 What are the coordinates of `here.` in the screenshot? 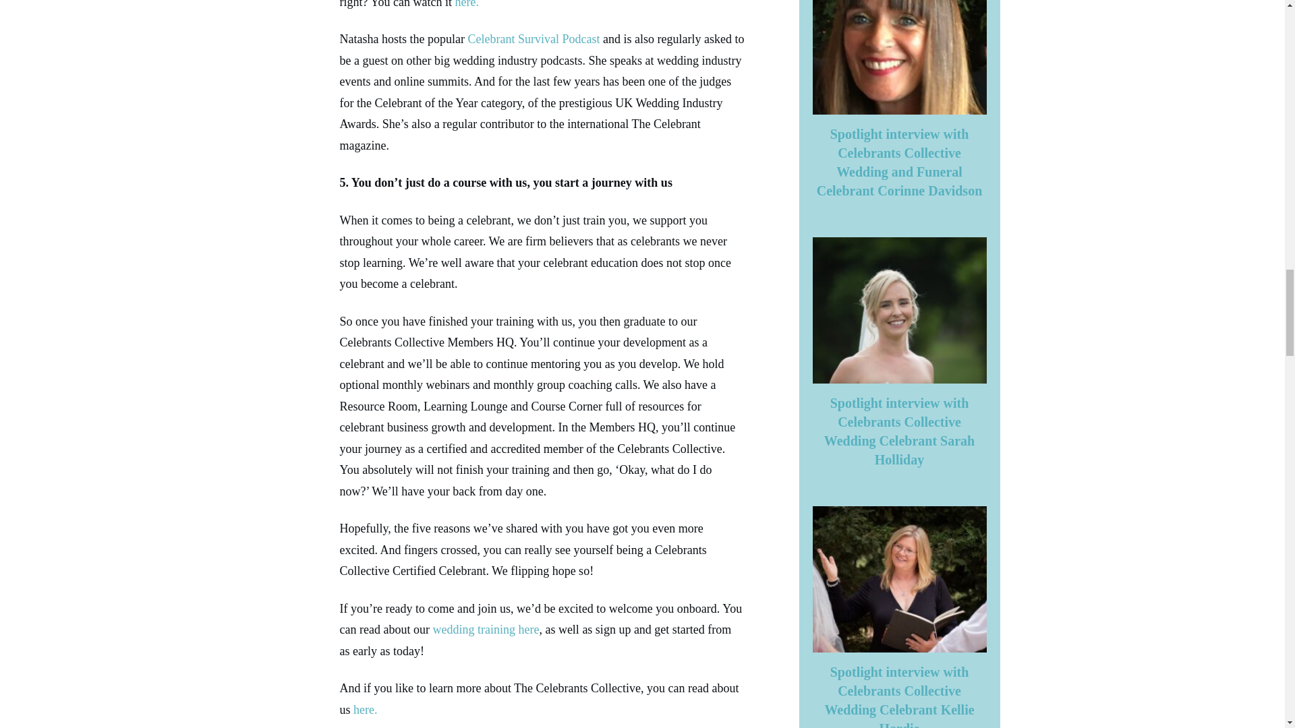 It's located at (465, 4).